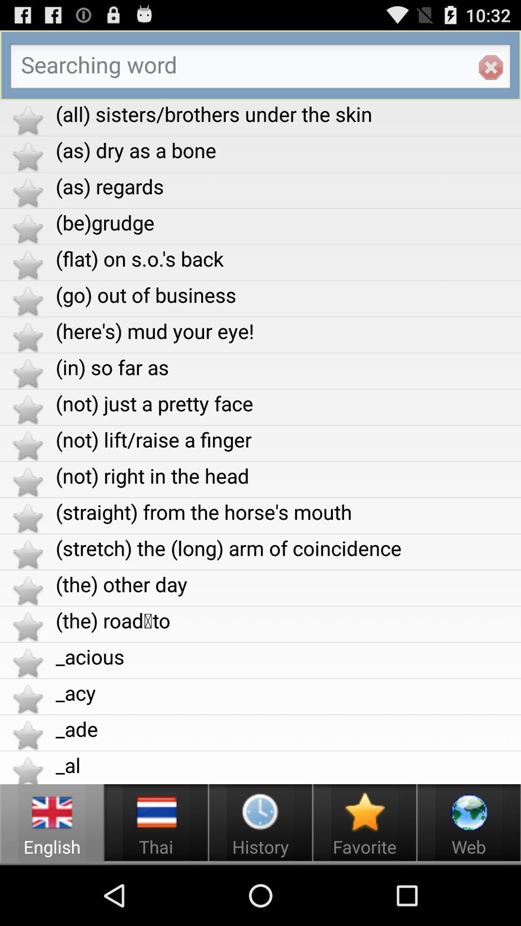 The image size is (521, 926). Describe the element at coordinates (469, 812) in the screenshot. I see `click on the icon above web at bottom right corner` at that location.